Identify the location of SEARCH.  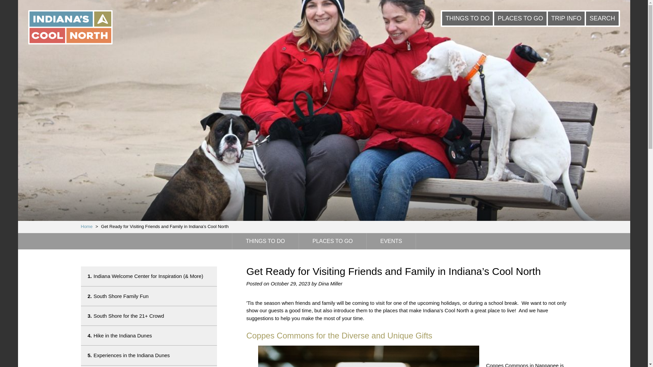
(602, 18).